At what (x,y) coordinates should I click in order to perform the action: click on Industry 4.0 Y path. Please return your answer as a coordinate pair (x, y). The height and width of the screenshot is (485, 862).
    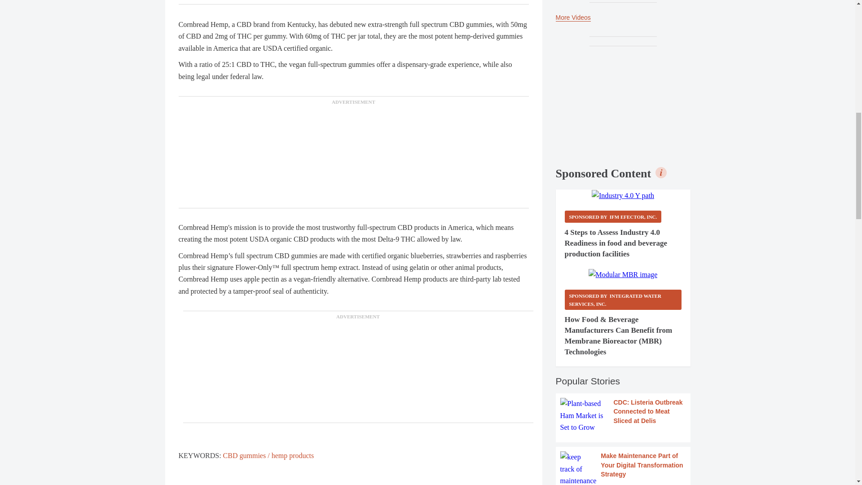
    Looking at the image, I should click on (623, 196).